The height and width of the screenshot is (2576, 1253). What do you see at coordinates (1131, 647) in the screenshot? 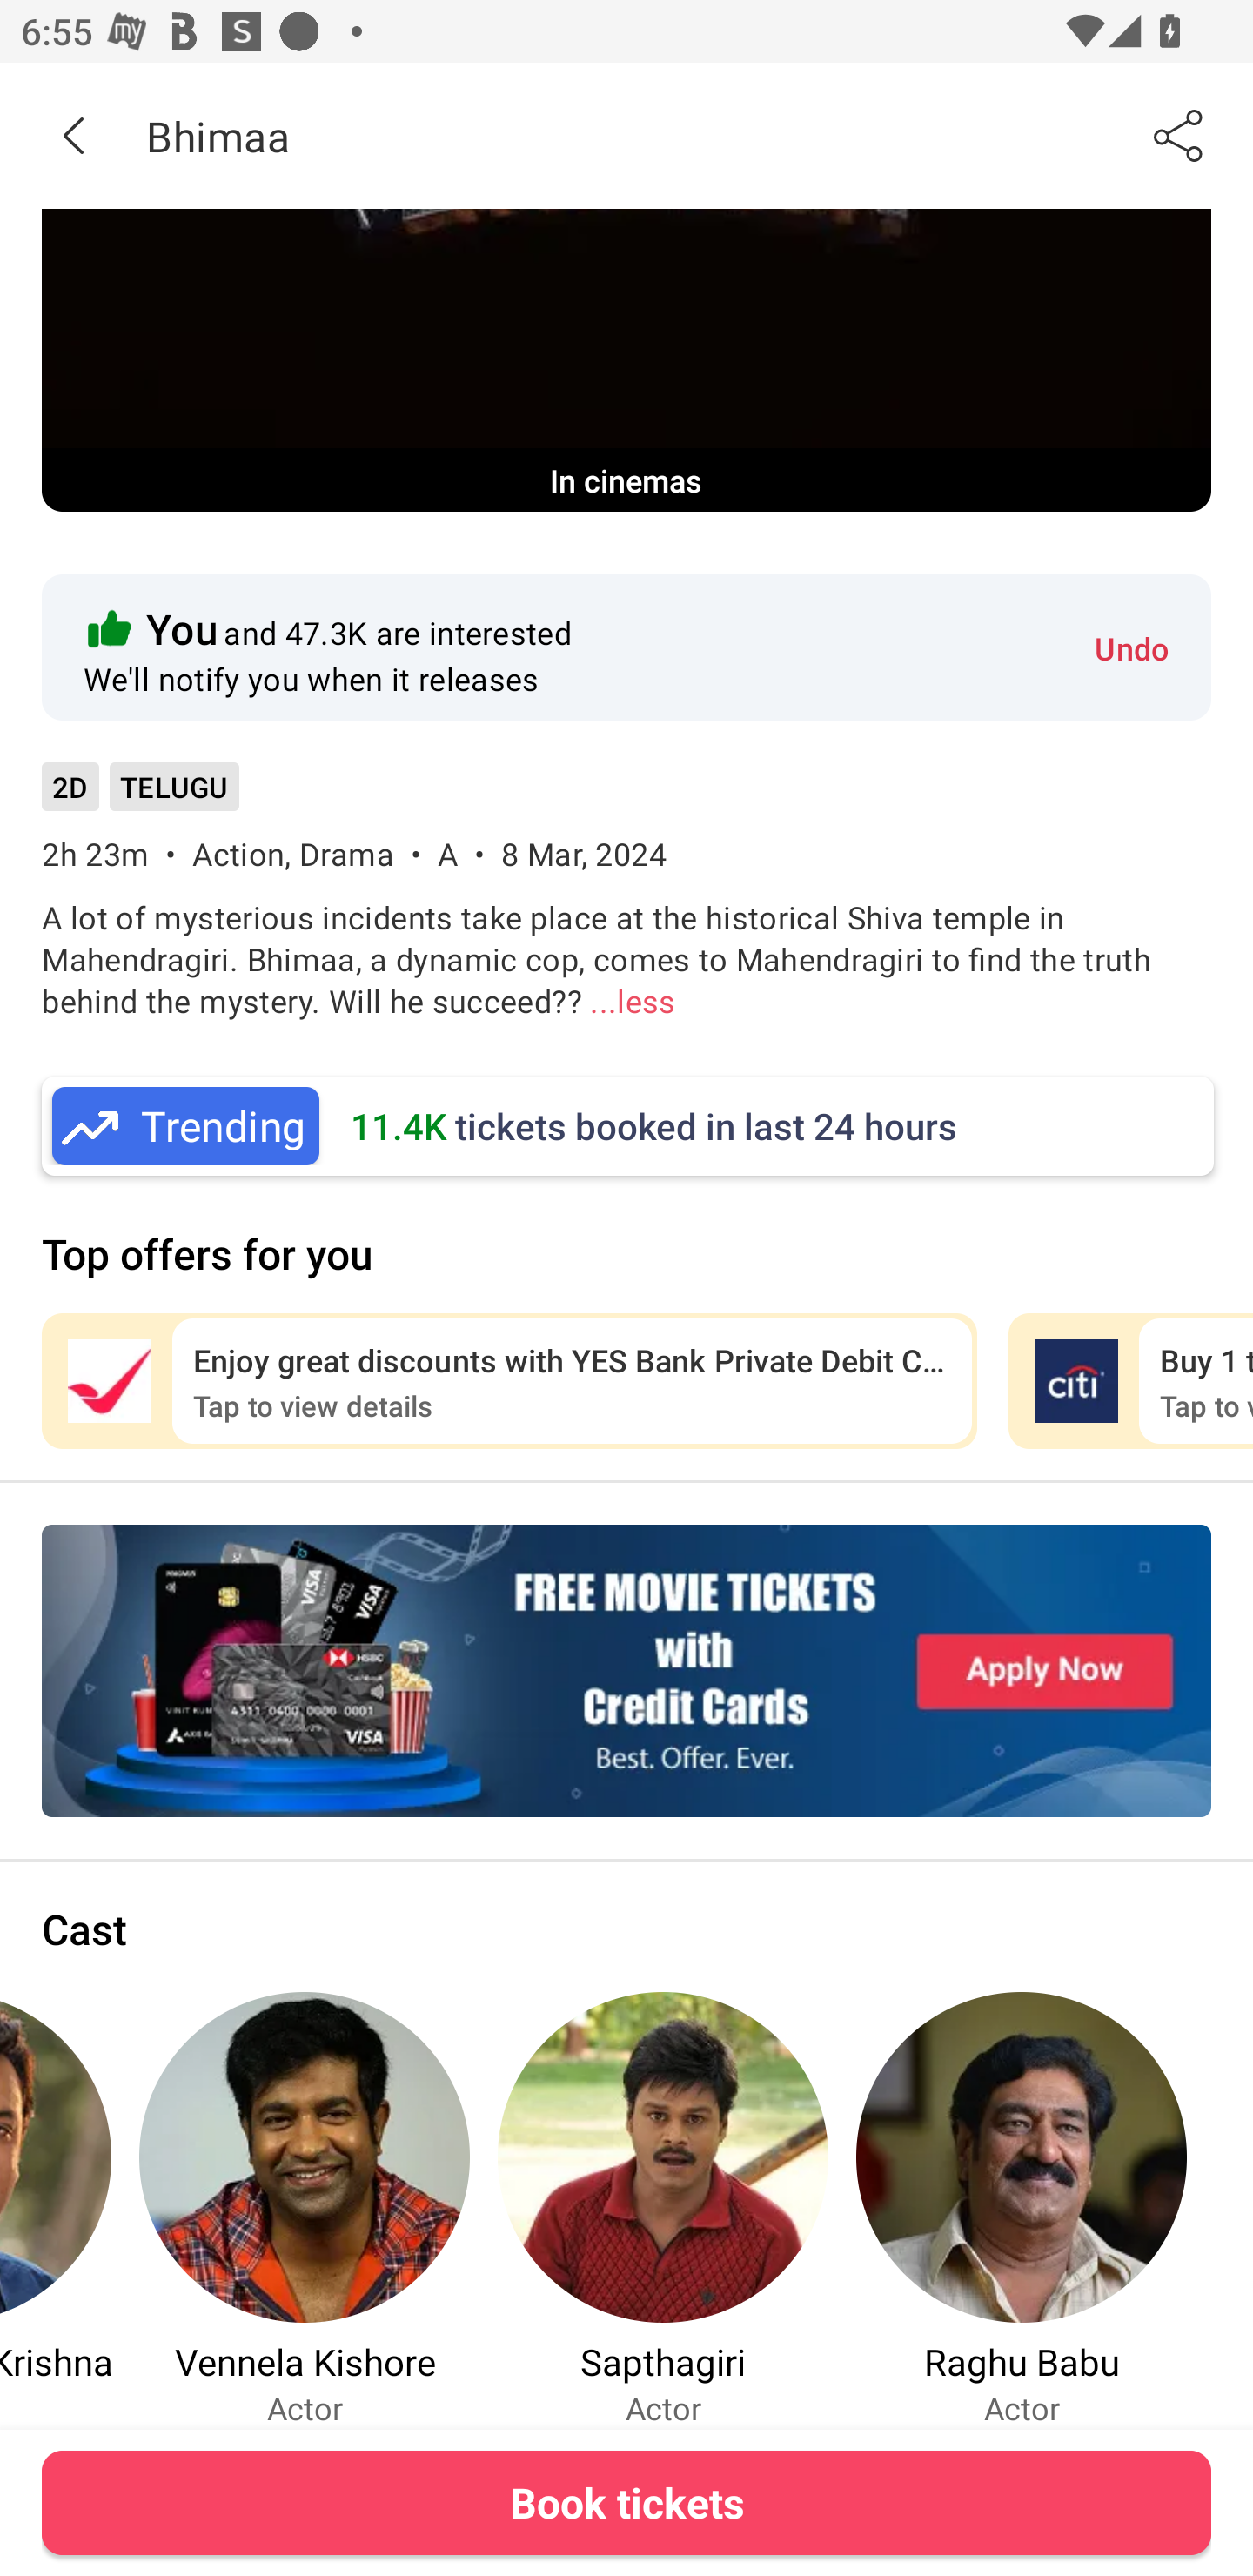
I see `Undo` at bounding box center [1131, 647].